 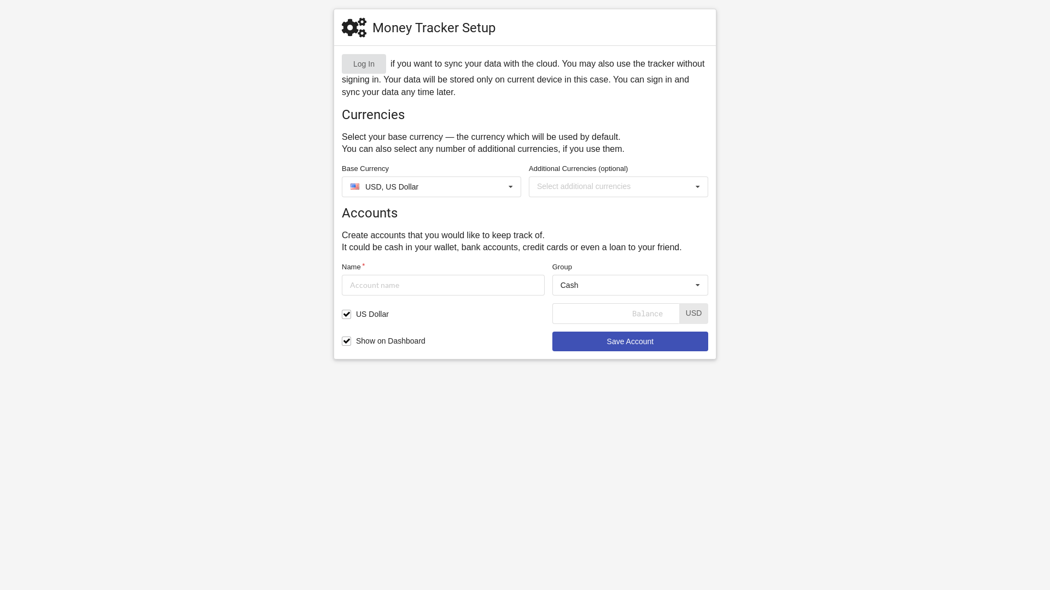 What do you see at coordinates (630, 341) in the screenshot?
I see `Save Account` at bounding box center [630, 341].